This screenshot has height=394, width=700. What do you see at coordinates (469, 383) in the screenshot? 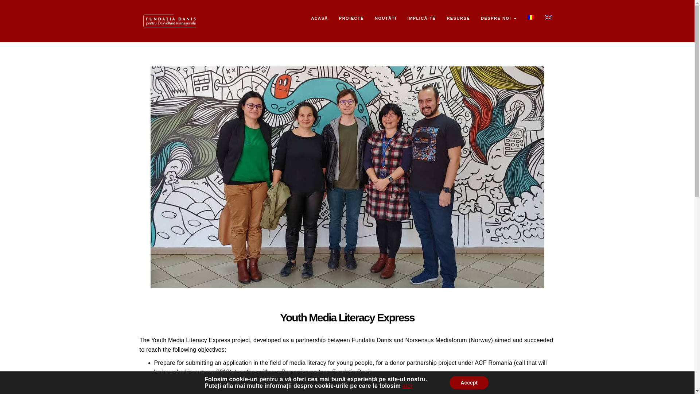
I see `Accept` at bounding box center [469, 383].